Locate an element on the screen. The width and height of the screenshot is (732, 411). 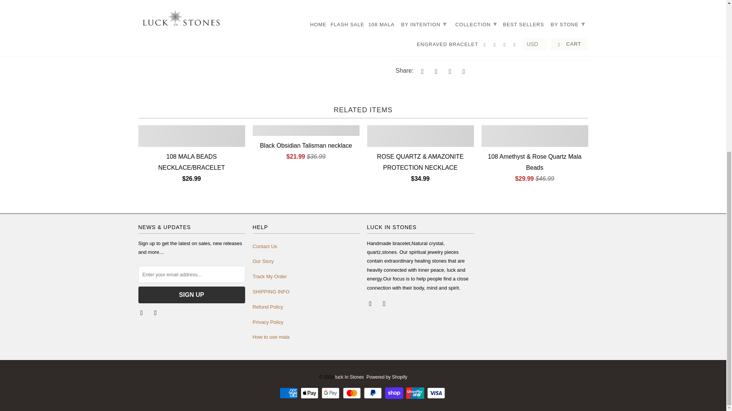
Google Pay is located at coordinates (331, 393).